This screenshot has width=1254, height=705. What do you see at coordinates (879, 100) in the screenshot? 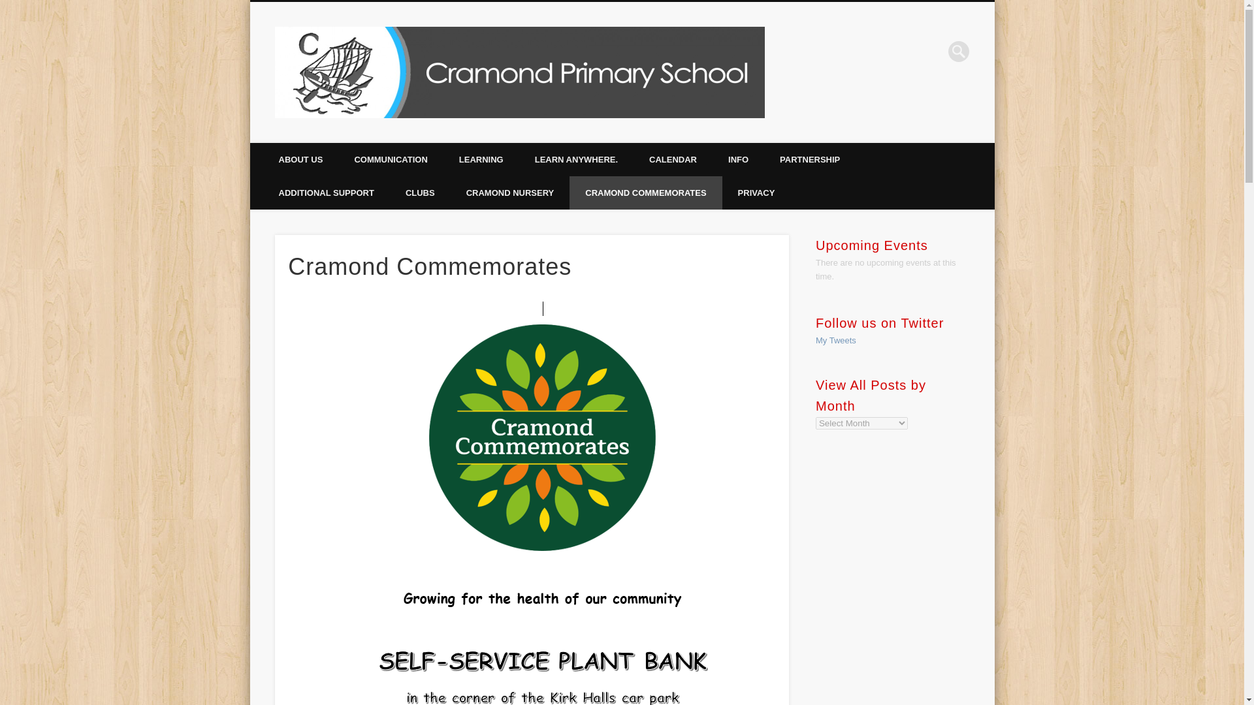
I see `Cramond Primary School website` at bounding box center [879, 100].